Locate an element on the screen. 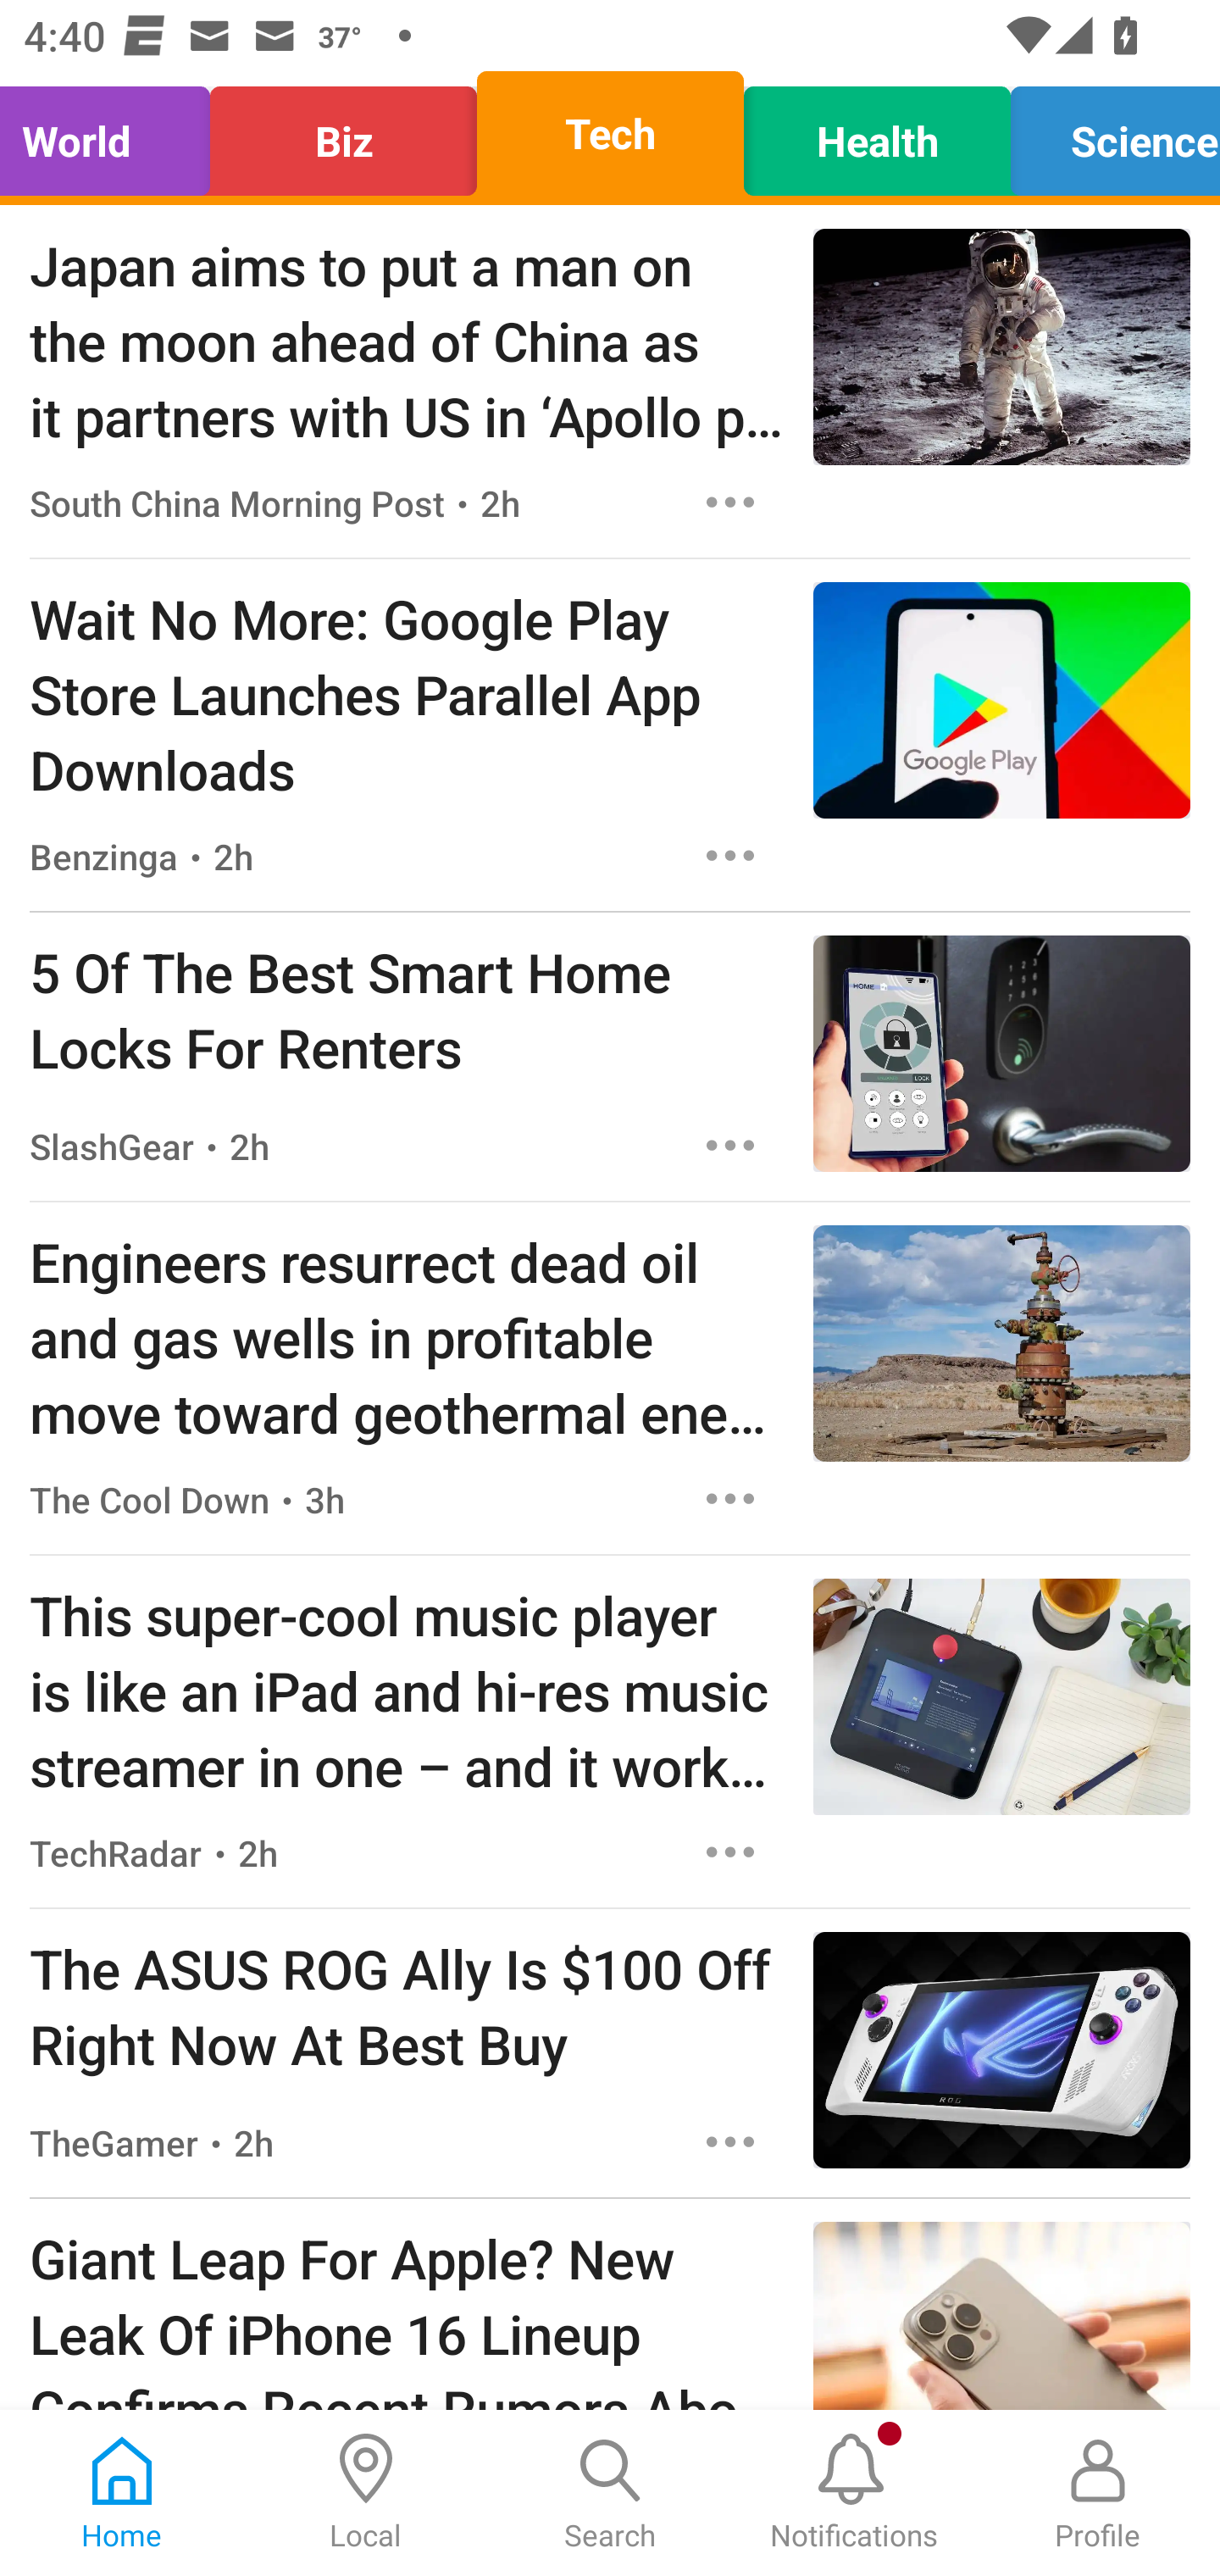  Options is located at coordinates (730, 502).